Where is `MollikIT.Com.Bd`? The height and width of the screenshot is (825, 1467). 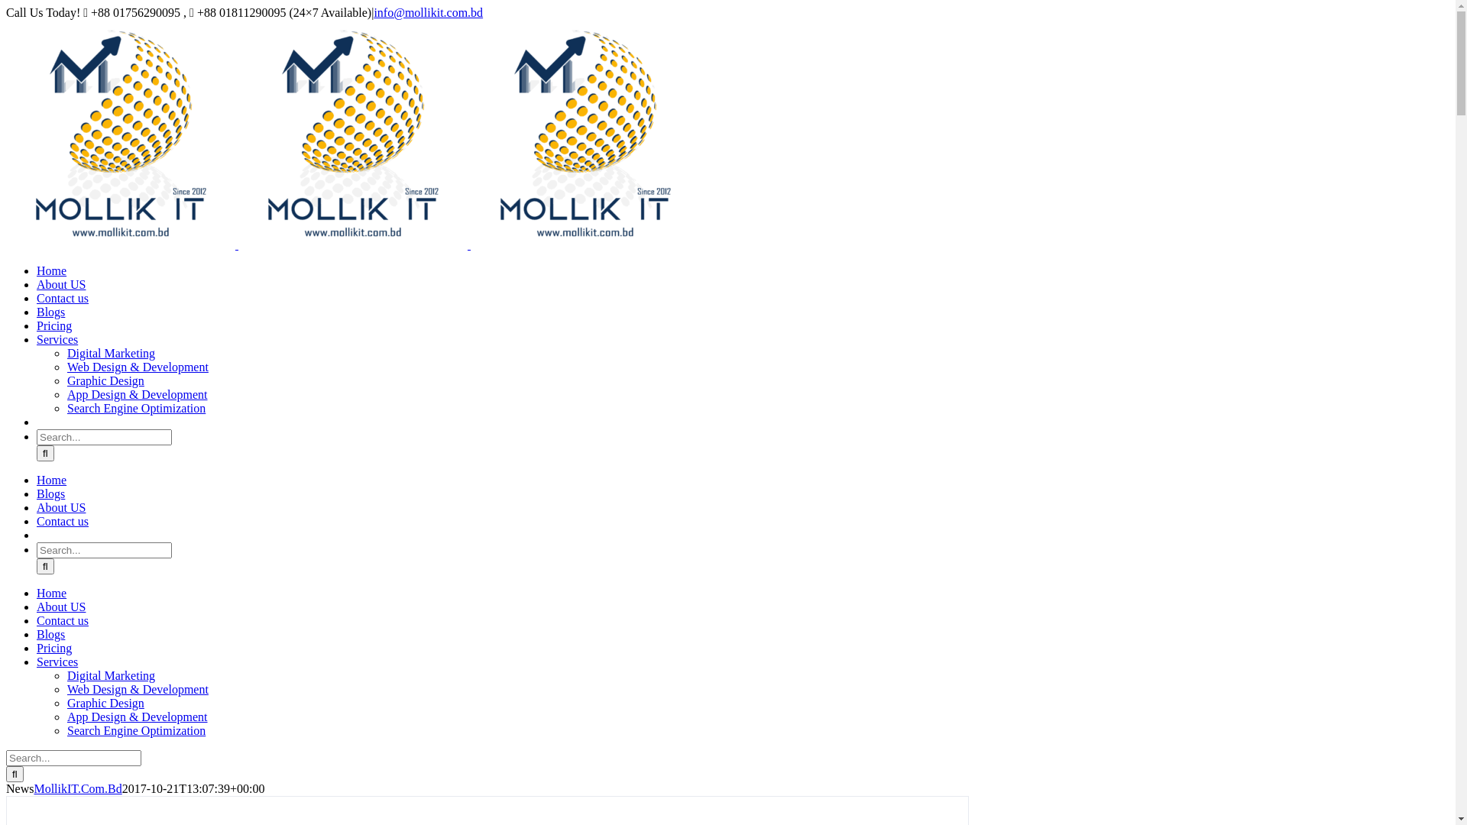 MollikIT.Com.Bd is located at coordinates (78, 788).